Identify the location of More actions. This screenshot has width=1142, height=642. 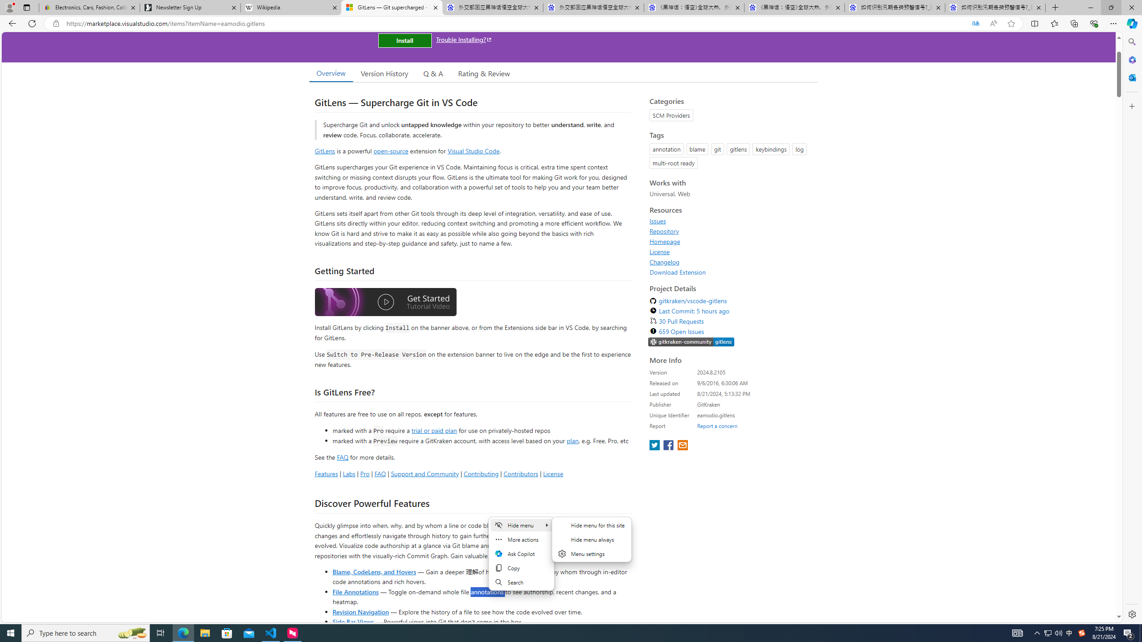
(521, 539).